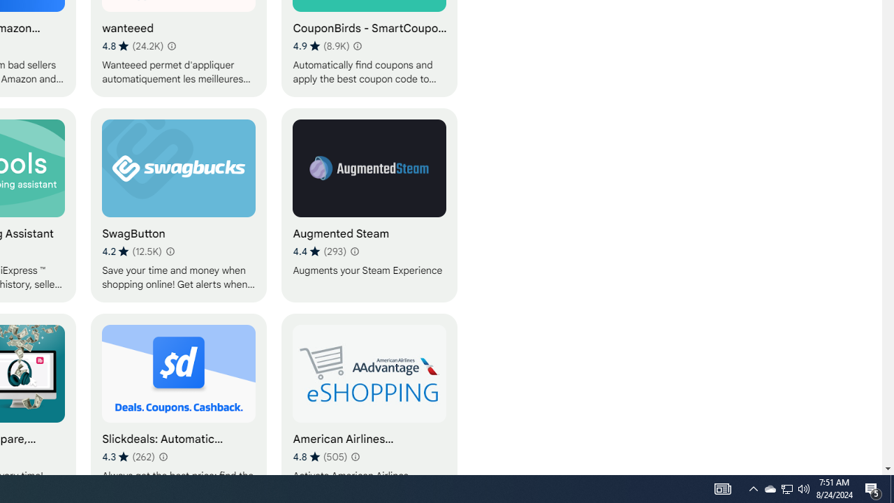 The image size is (894, 503). I want to click on Learn more about results and reviews "SwagButton", so click(169, 251).